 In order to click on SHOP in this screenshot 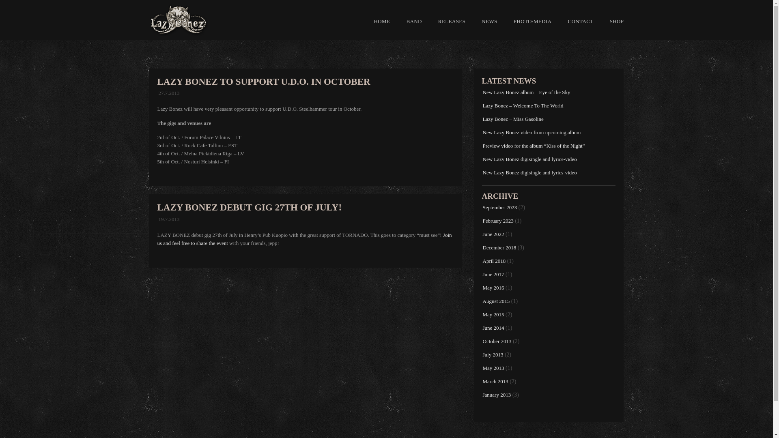, I will do `click(613, 21)`.